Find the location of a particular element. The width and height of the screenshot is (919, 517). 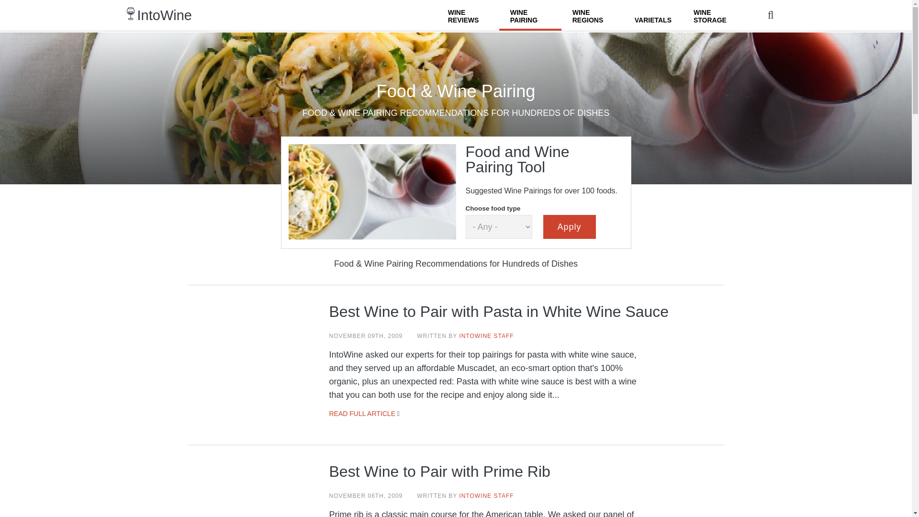

Wine Storage is located at coordinates (713, 15).